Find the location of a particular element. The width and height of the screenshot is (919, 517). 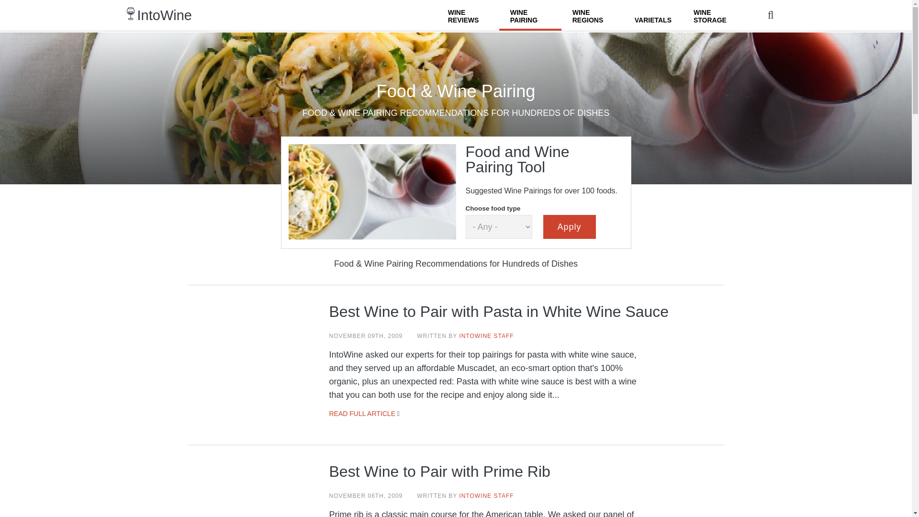

Wine Storage is located at coordinates (713, 15).